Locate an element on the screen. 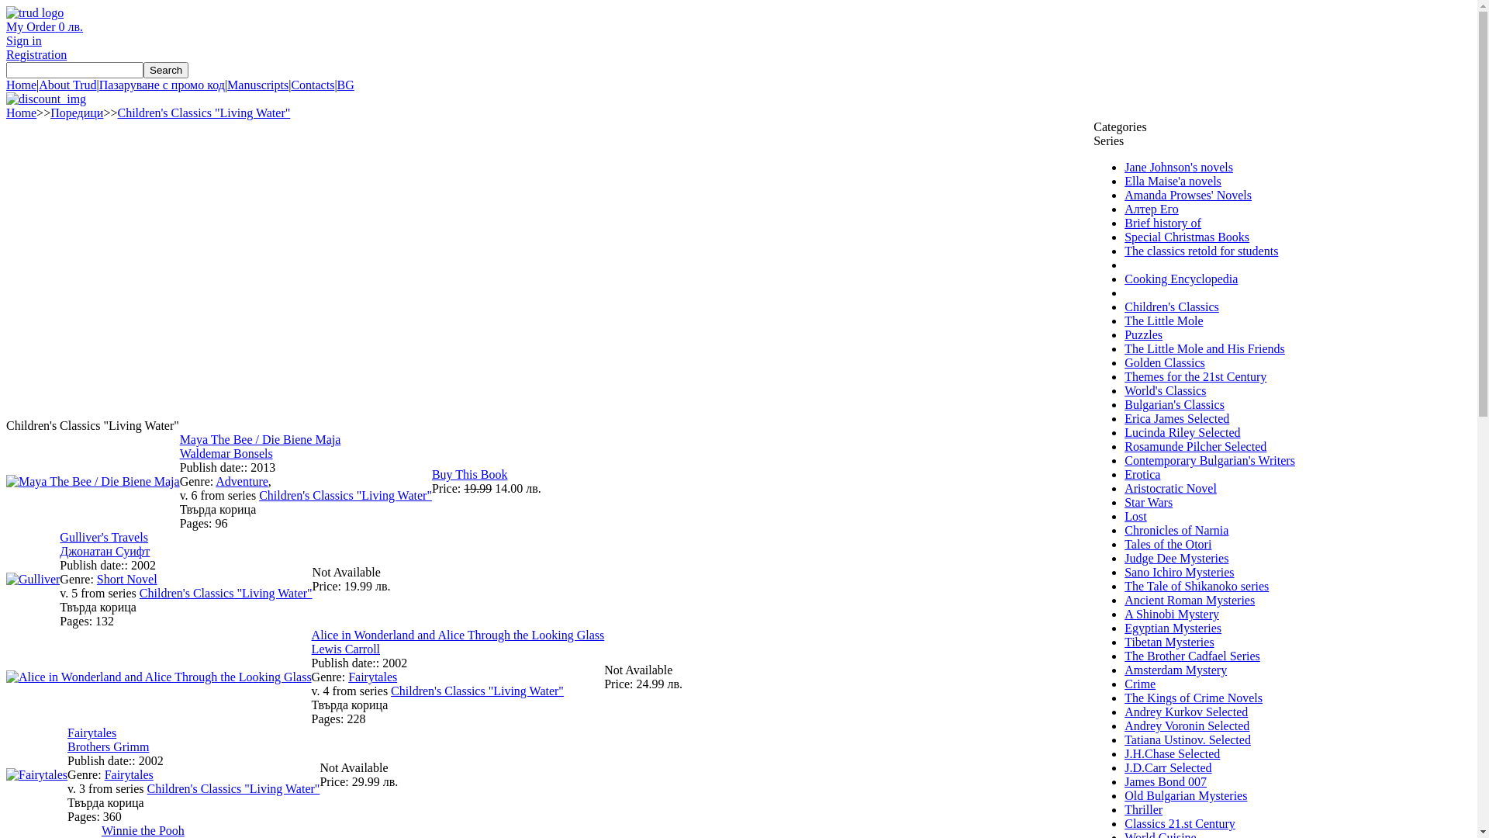 The height and width of the screenshot is (838, 1489). The Little Mole and His Friends is located at coordinates (1205, 349).